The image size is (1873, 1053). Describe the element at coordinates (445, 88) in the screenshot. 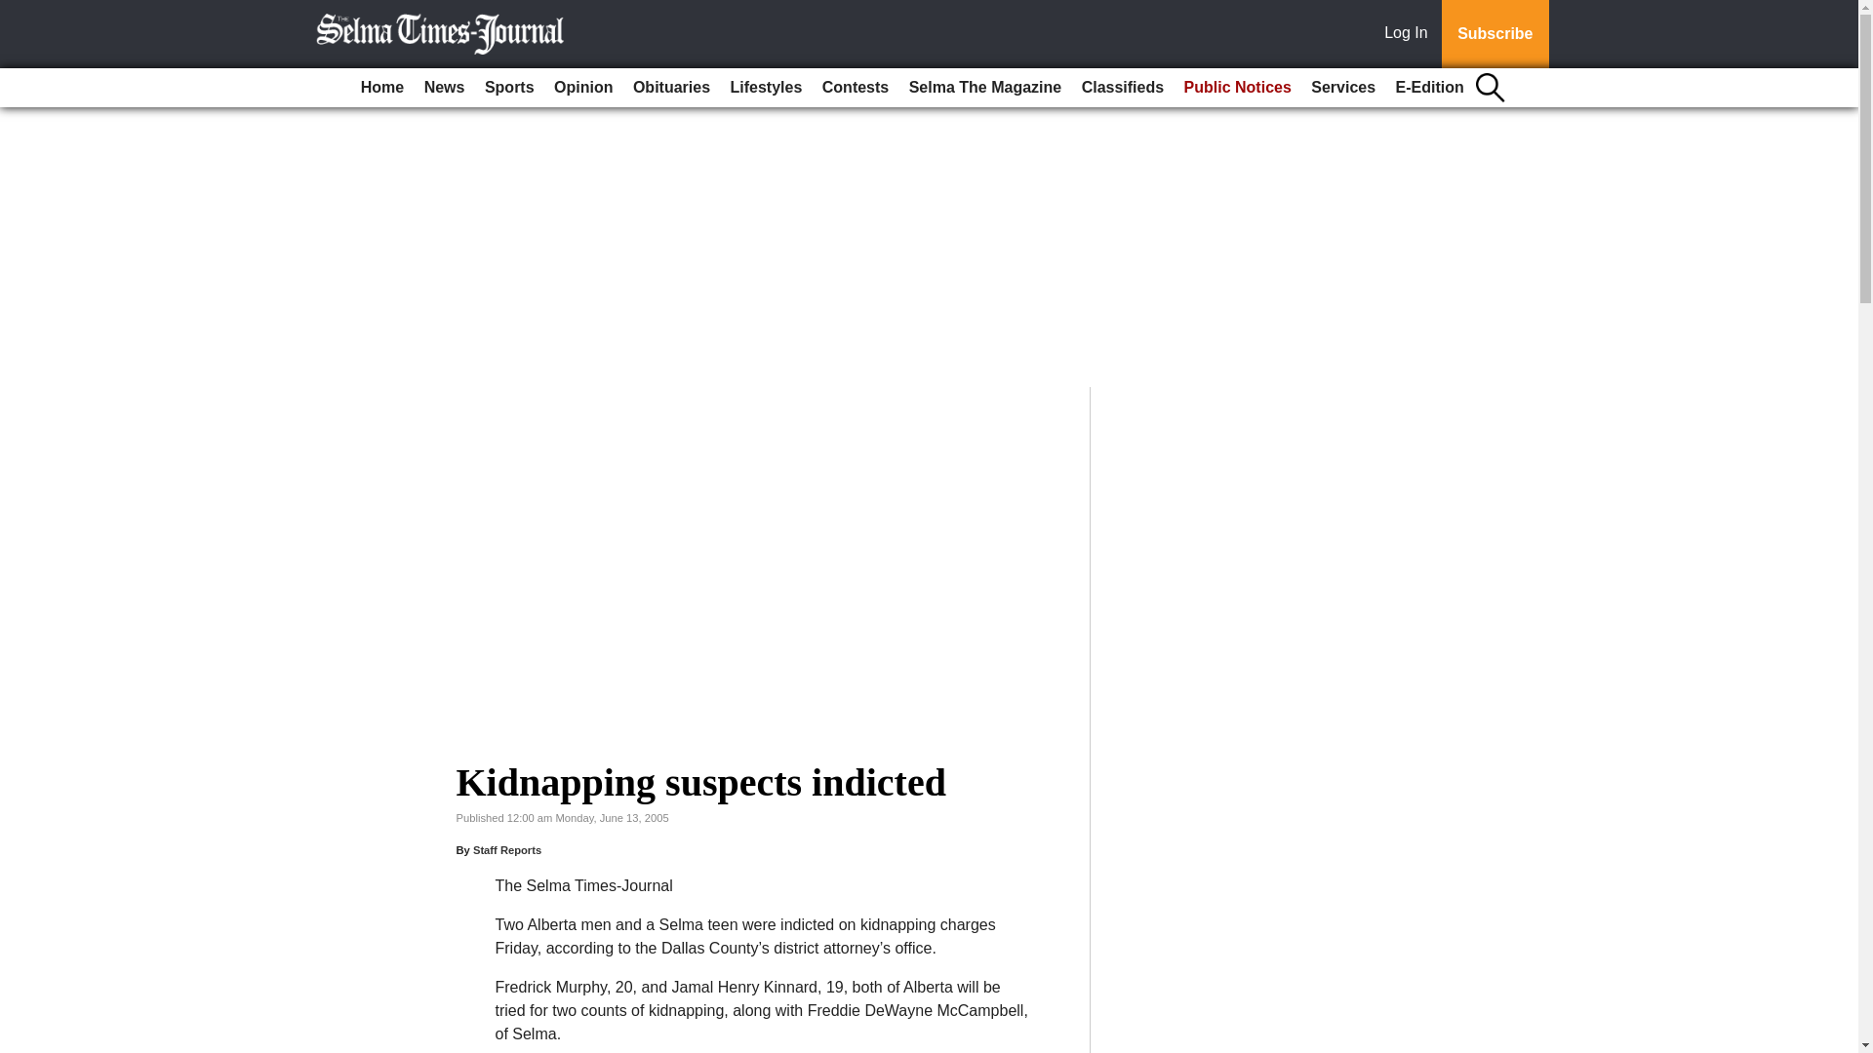

I see `News` at that location.